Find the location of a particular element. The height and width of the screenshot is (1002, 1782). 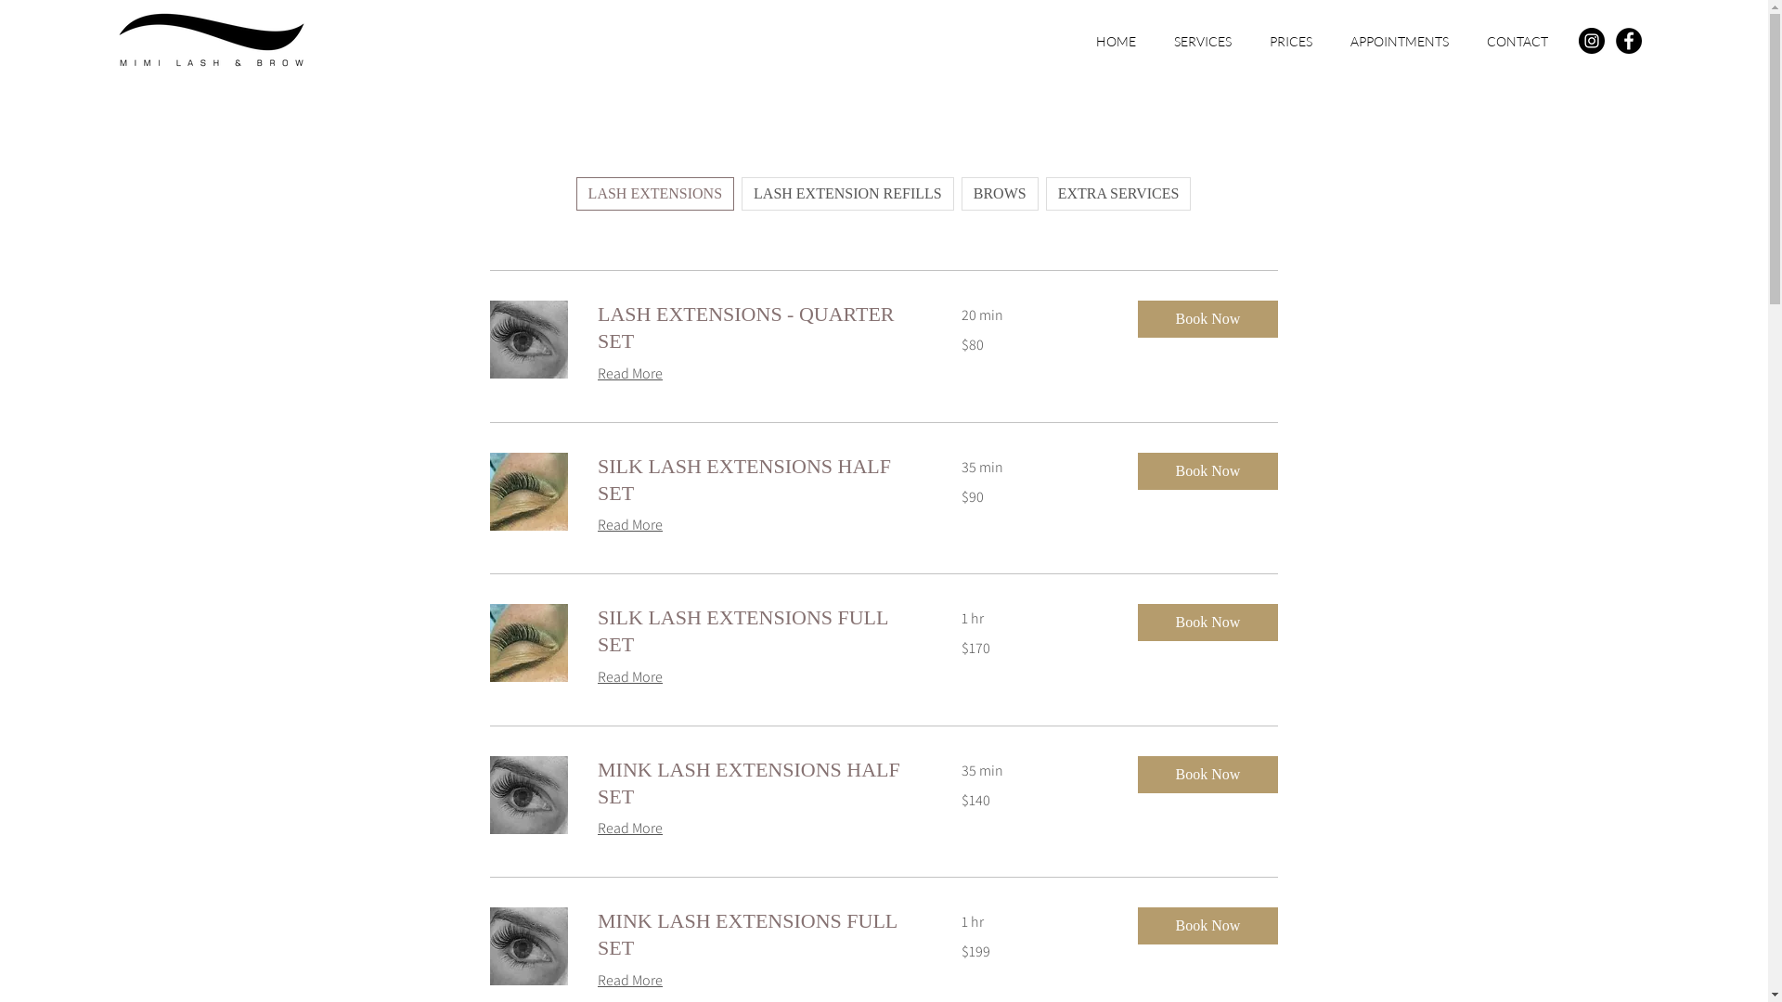

Book Now is located at coordinates (1208, 926).